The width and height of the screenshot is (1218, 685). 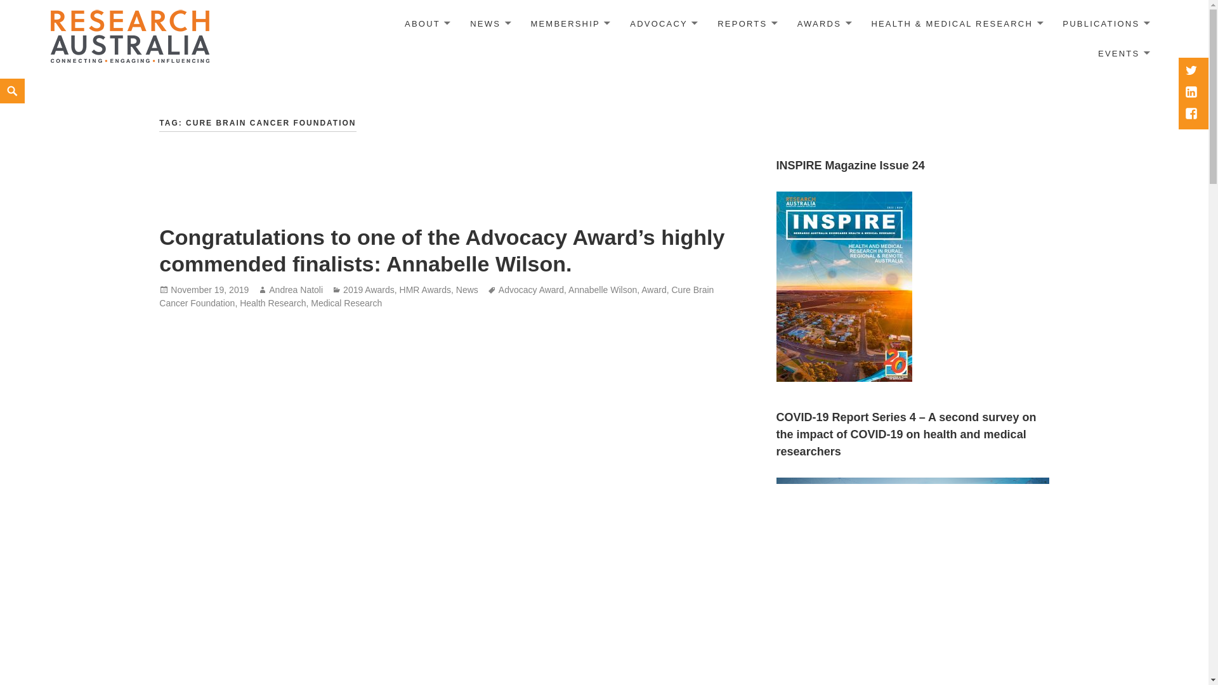 What do you see at coordinates (426, 24) in the screenshot?
I see `ABOUT` at bounding box center [426, 24].